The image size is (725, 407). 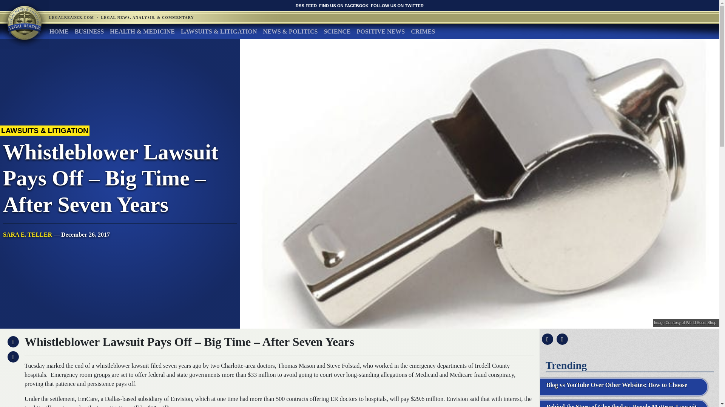 What do you see at coordinates (12, 357) in the screenshot?
I see `Share on twitter` at bounding box center [12, 357].